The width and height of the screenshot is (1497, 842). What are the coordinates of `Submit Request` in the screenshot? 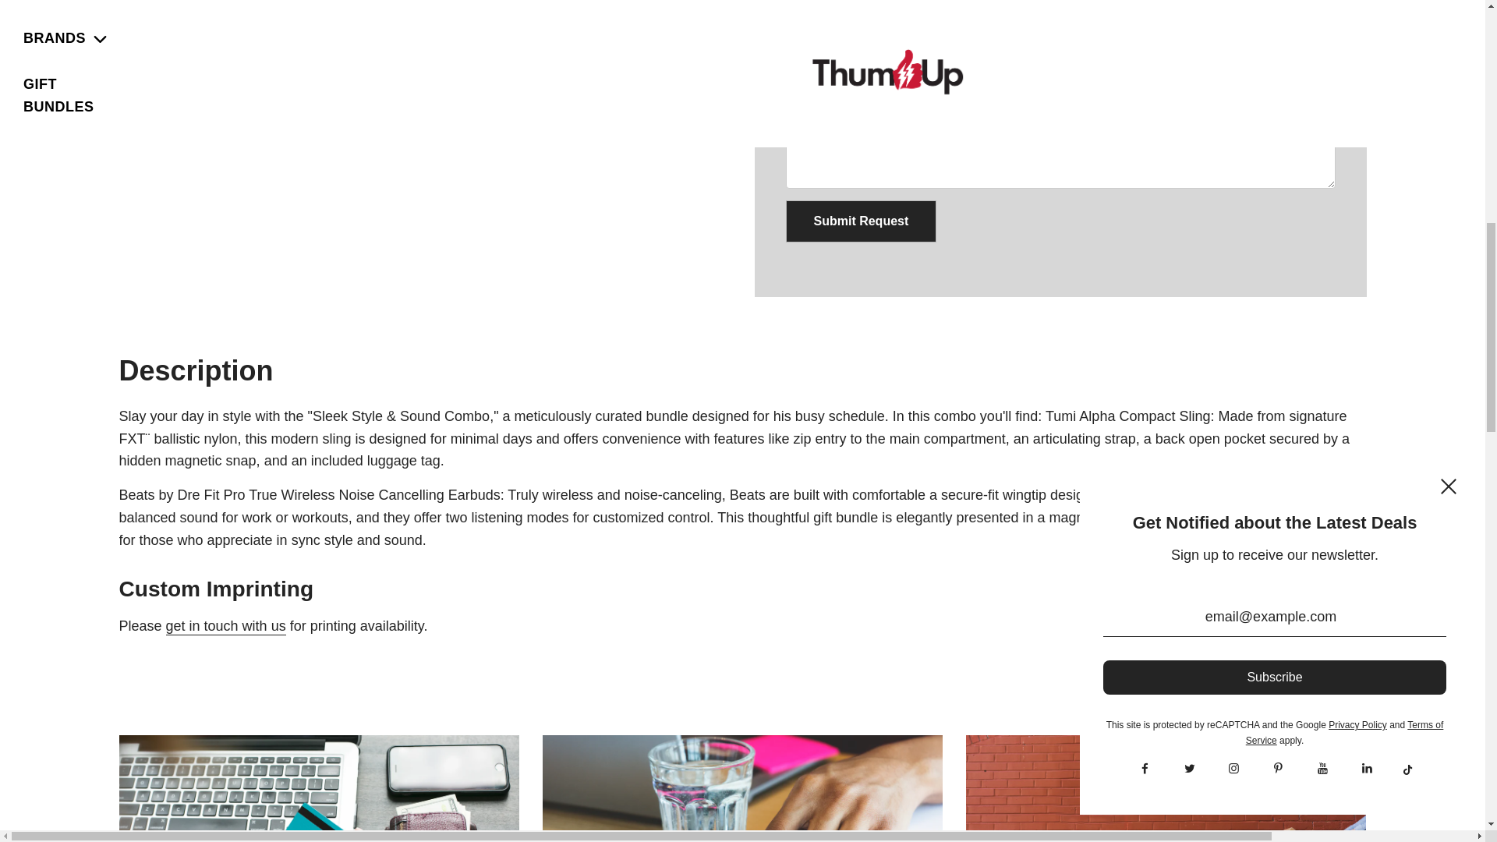 It's located at (861, 221).